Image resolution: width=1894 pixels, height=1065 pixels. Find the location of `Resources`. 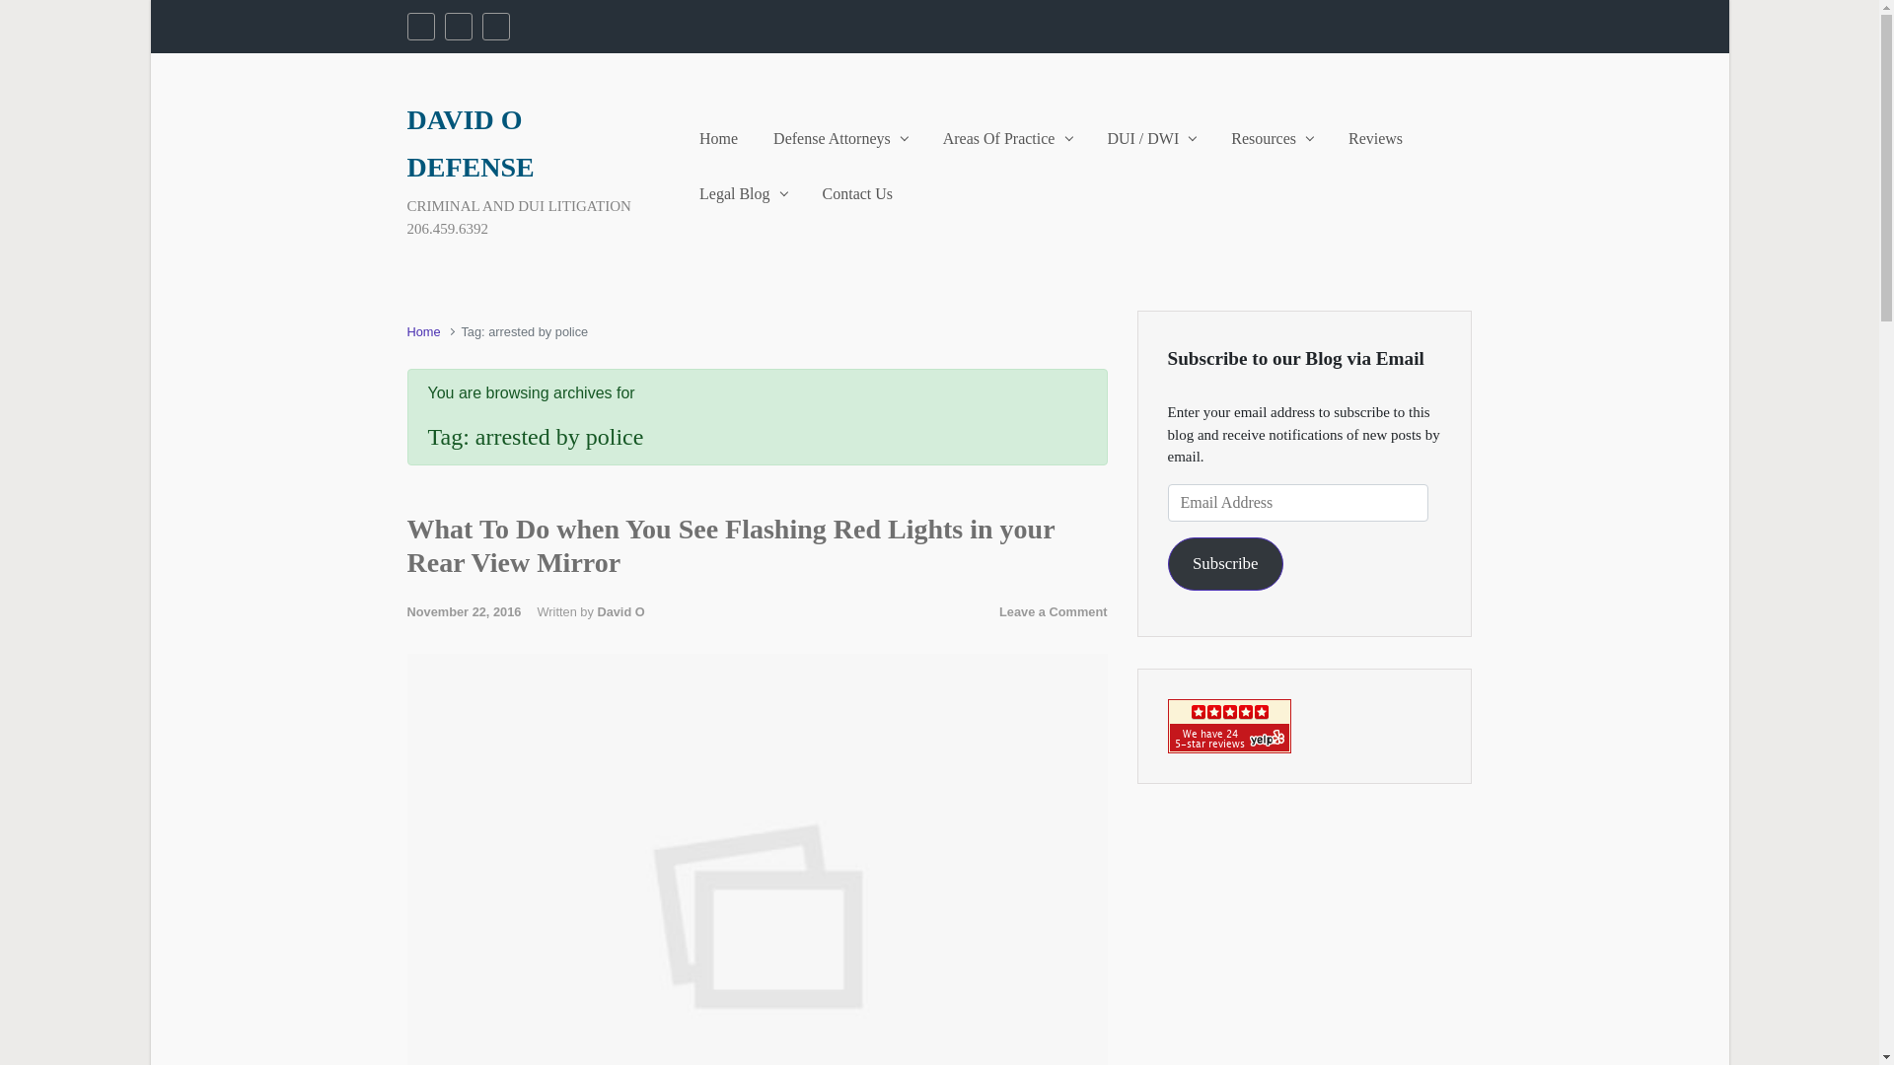

Resources is located at coordinates (1272, 138).